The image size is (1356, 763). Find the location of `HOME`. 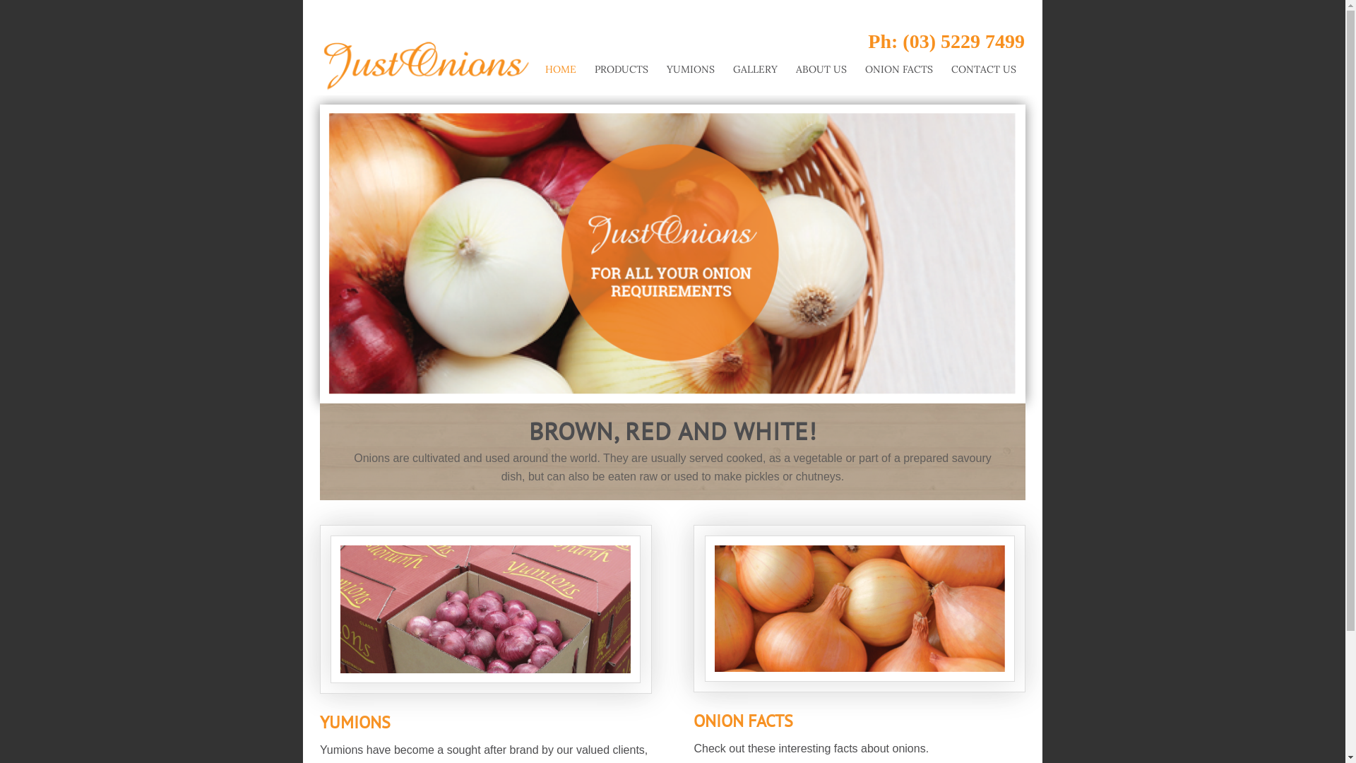

HOME is located at coordinates (561, 62).